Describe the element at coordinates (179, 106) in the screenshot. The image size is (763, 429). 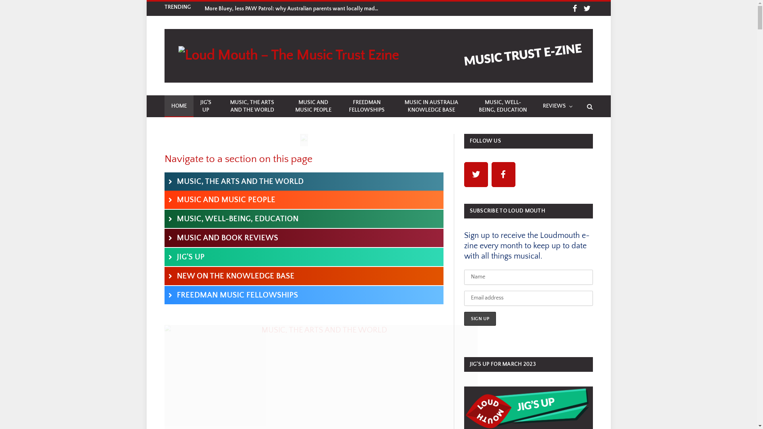
I see `HOME` at that location.